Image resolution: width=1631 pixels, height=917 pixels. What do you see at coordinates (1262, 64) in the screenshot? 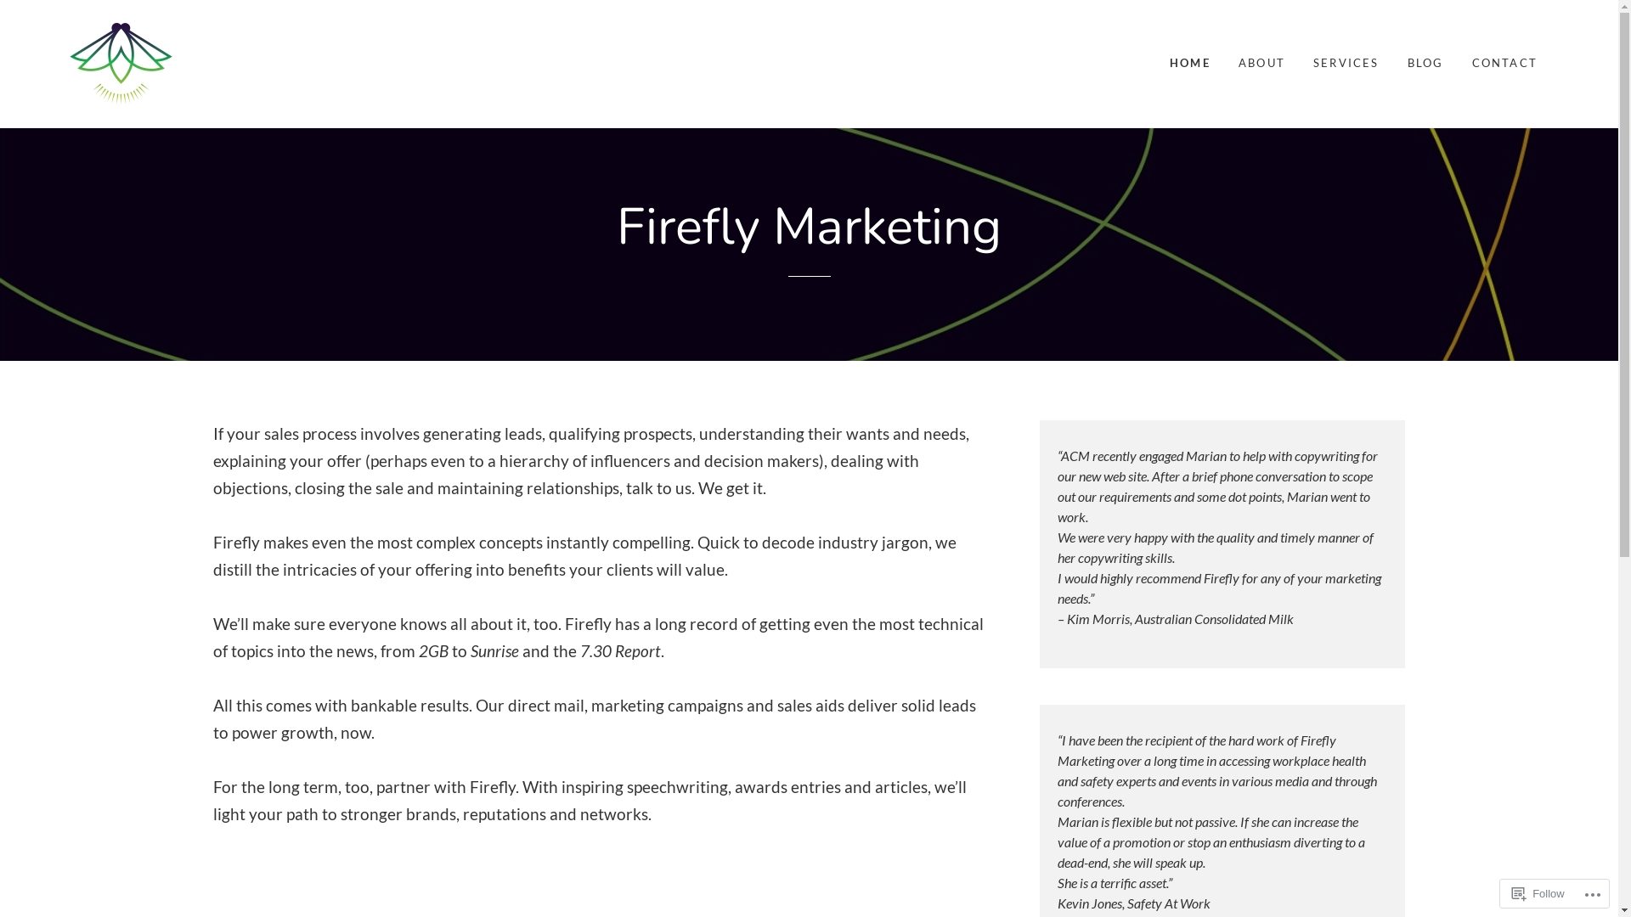
I see `ABOUT` at bounding box center [1262, 64].